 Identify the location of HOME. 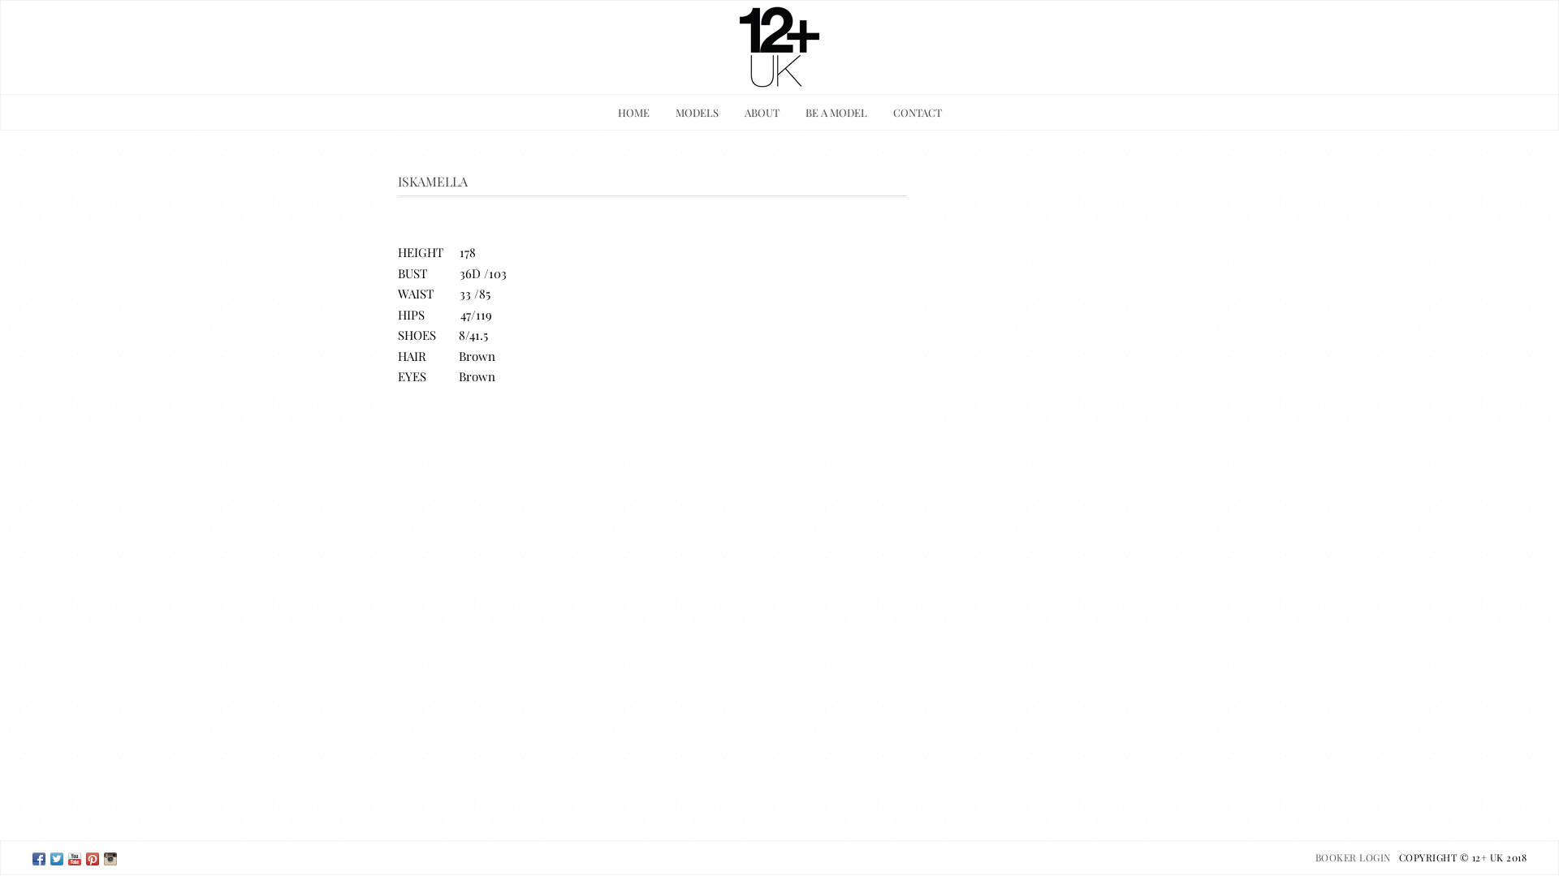
(633, 112).